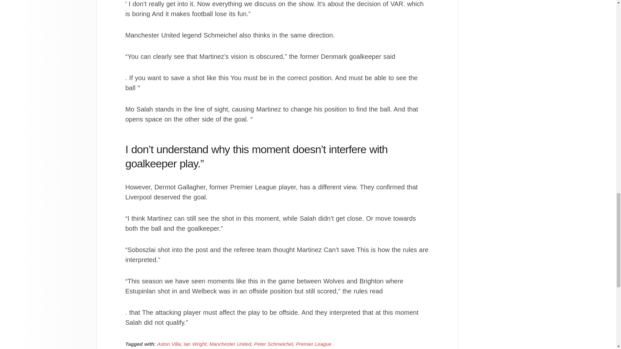  Describe the element at coordinates (274, 344) in the screenshot. I see `Peter Schmeichel` at that location.